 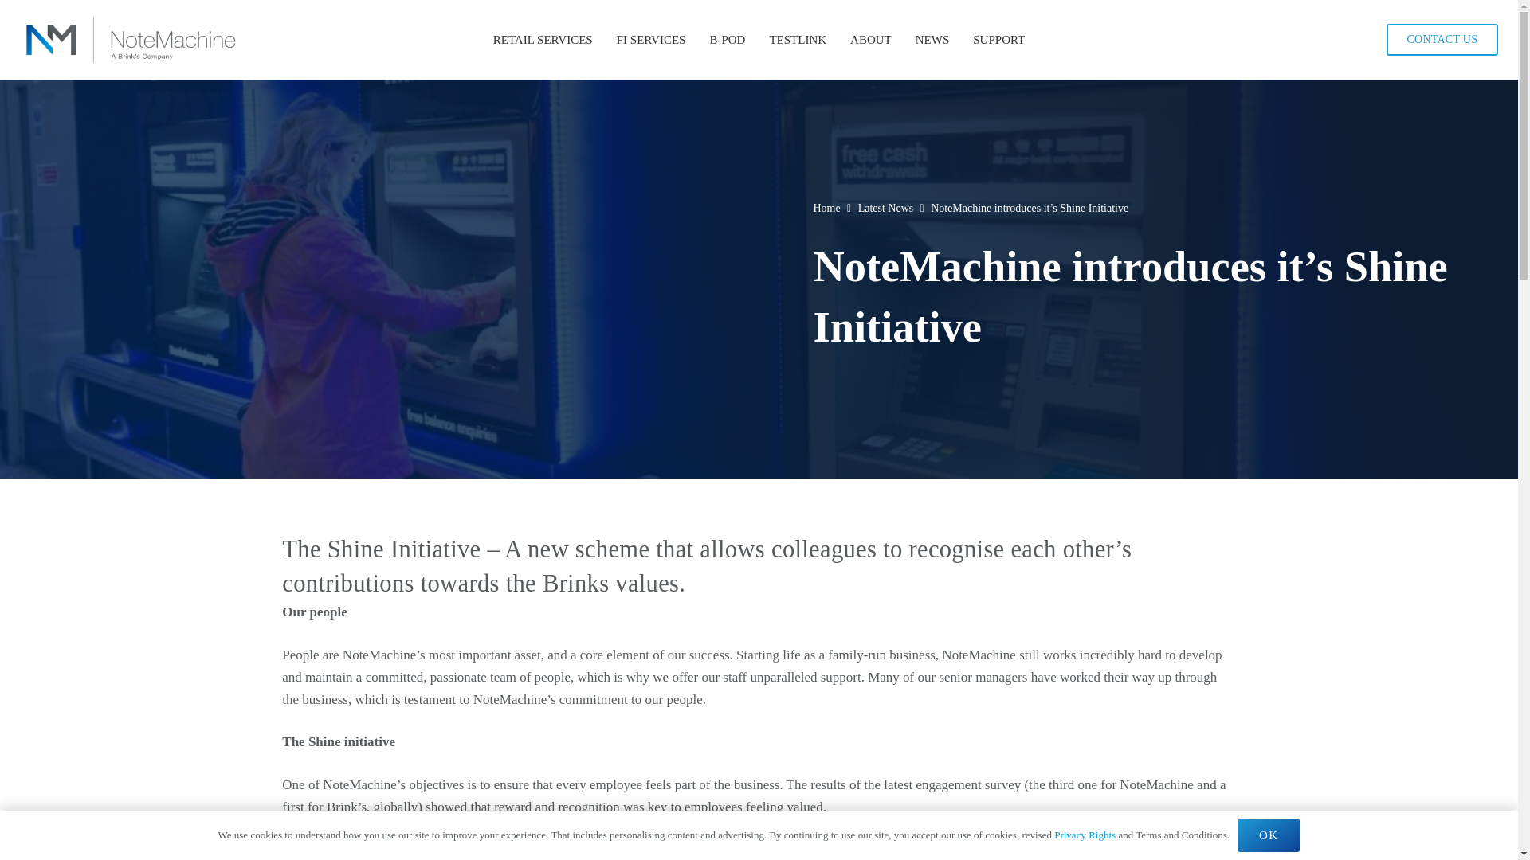 What do you see at coordinates (932, 40) in the screenshot?
I see `NEWS` at bounding box center [932, 40].